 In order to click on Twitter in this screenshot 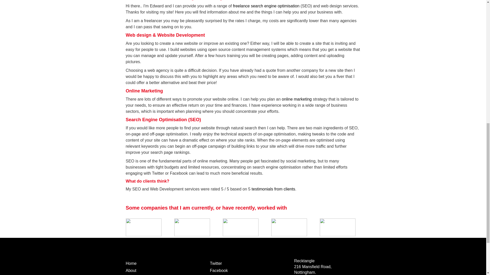, I will do `click(216, 263)`.